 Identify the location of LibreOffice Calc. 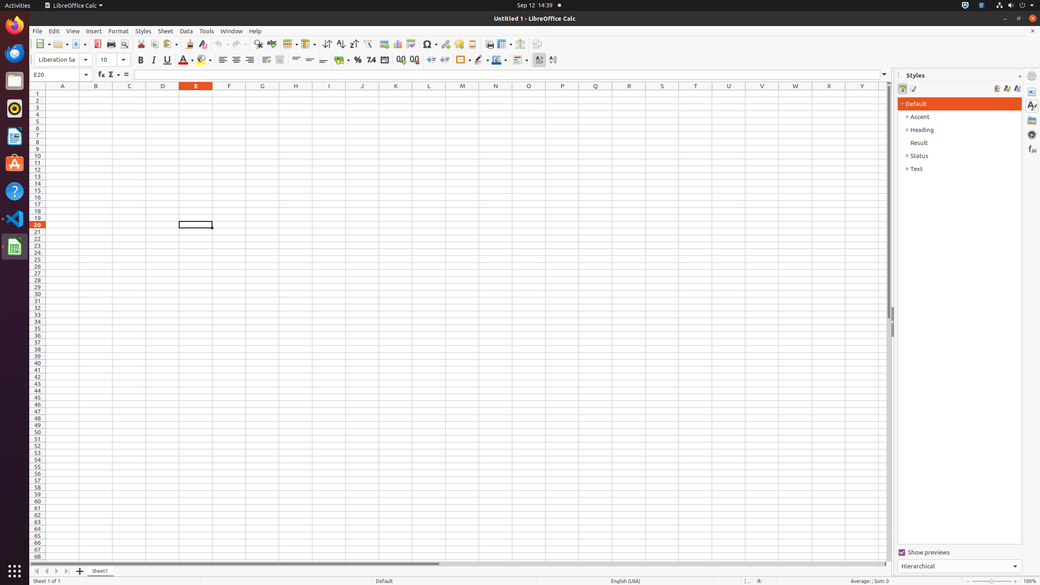
(74, 6).